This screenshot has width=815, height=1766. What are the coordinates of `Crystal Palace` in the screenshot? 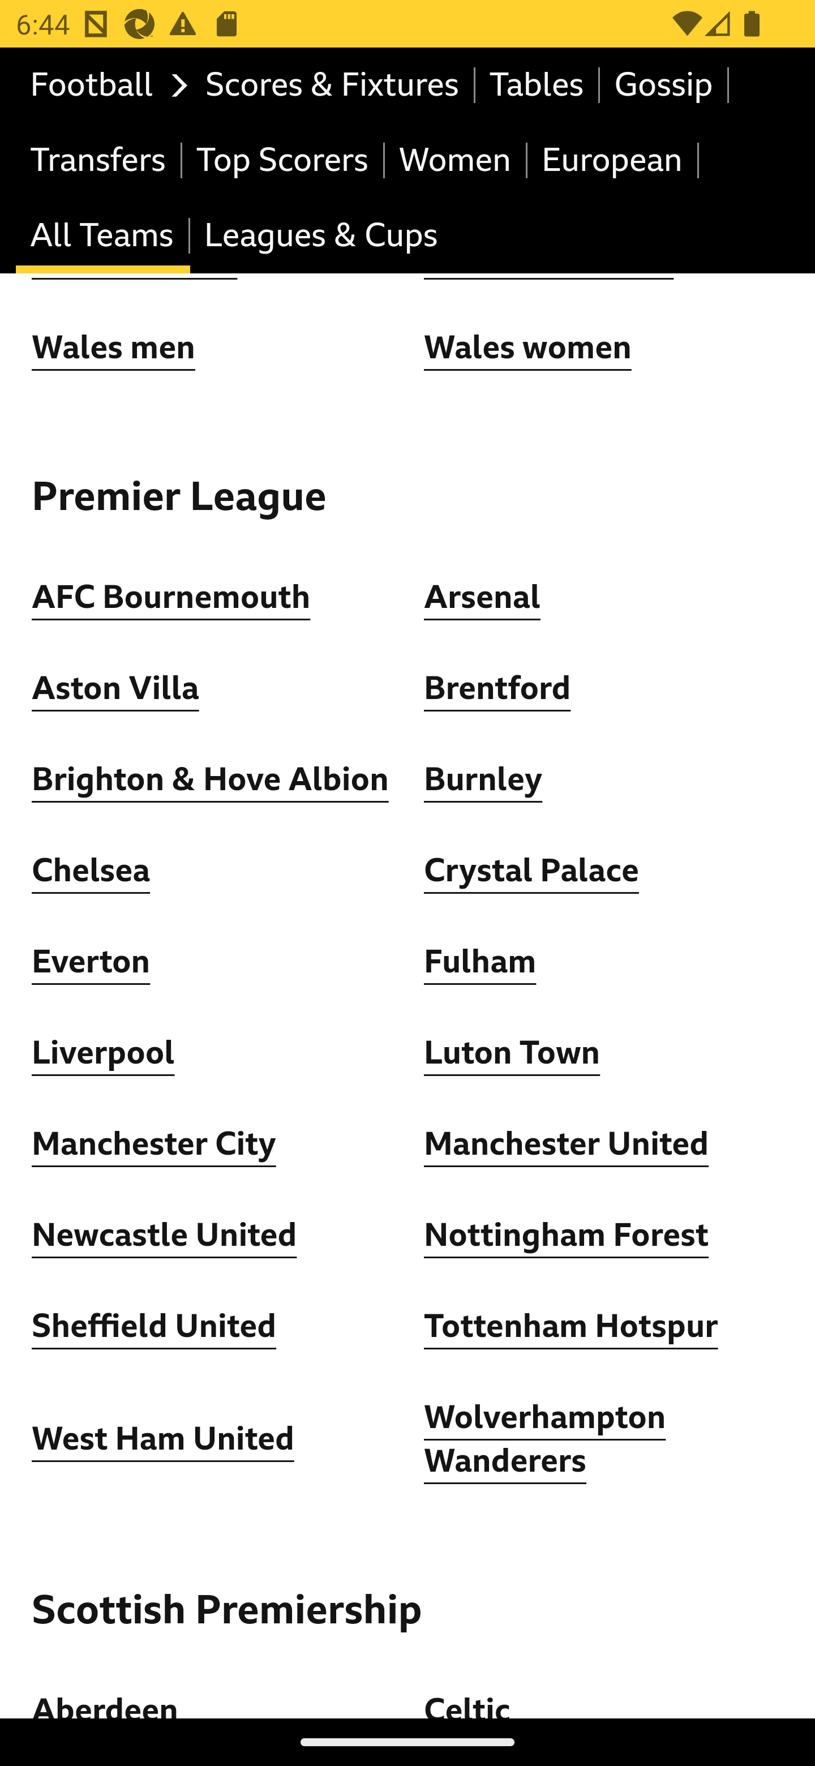 It's located at (531, 871).